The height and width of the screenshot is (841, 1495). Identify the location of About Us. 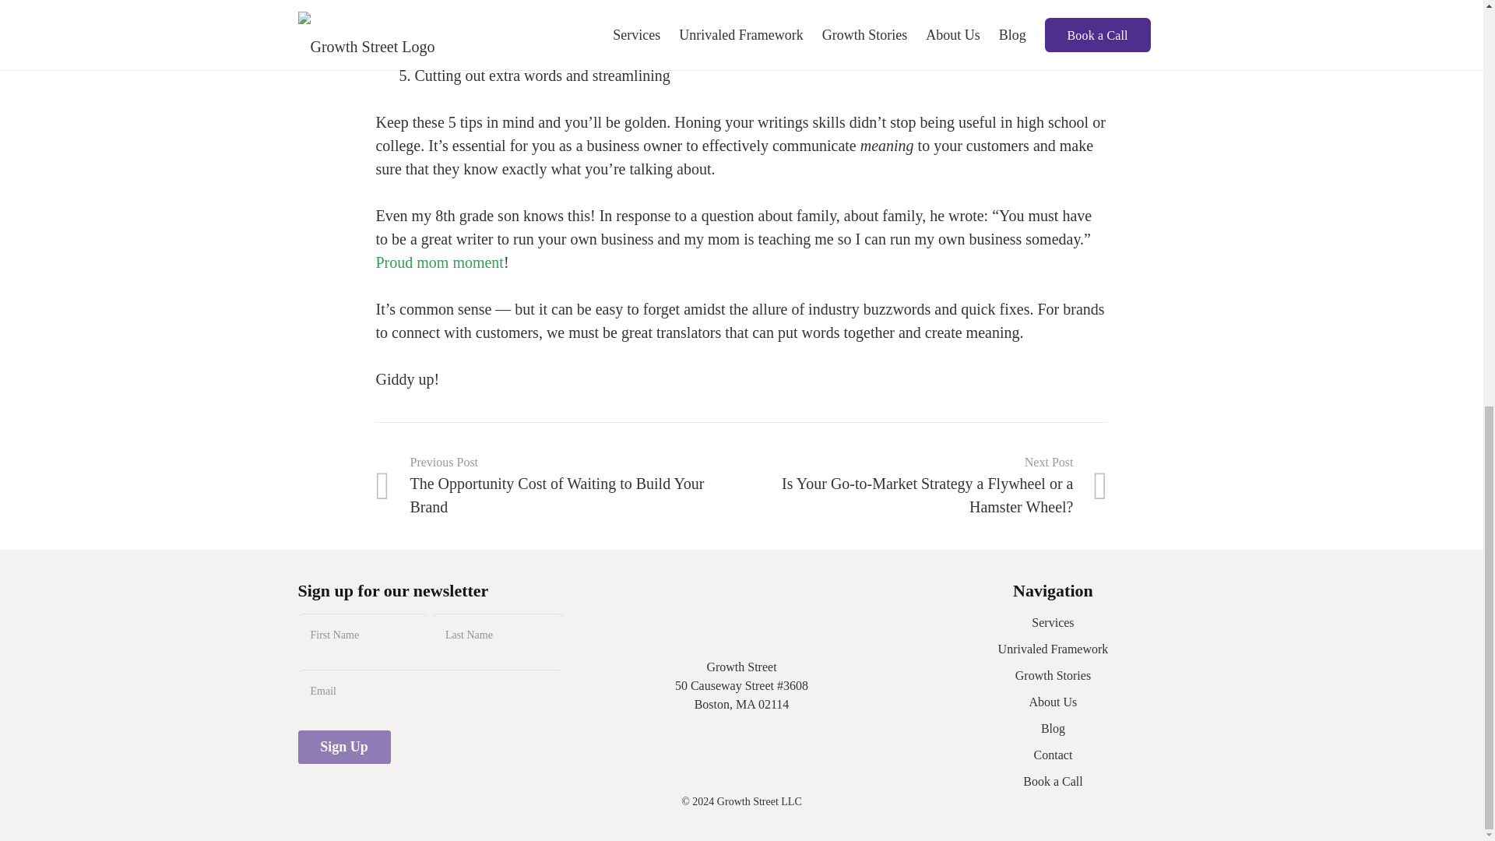
(1054, 702).